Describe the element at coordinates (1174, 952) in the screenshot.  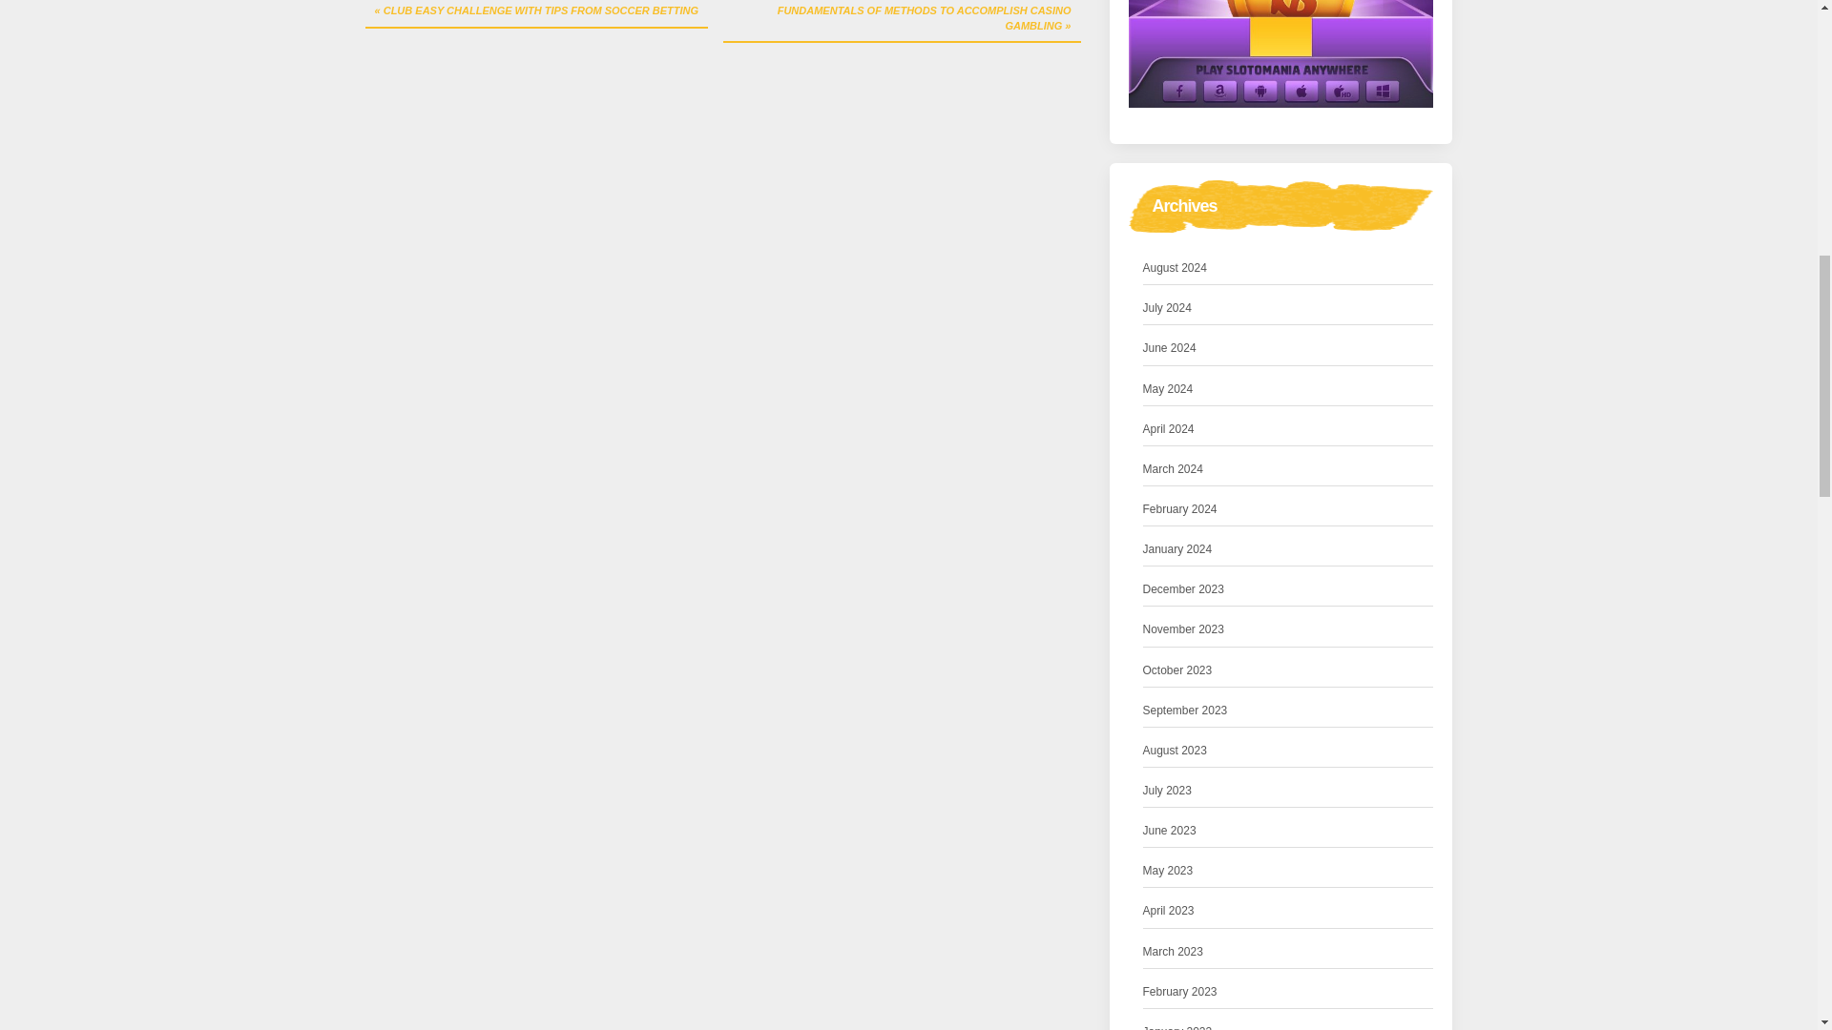
I see `March 2023` at that location.